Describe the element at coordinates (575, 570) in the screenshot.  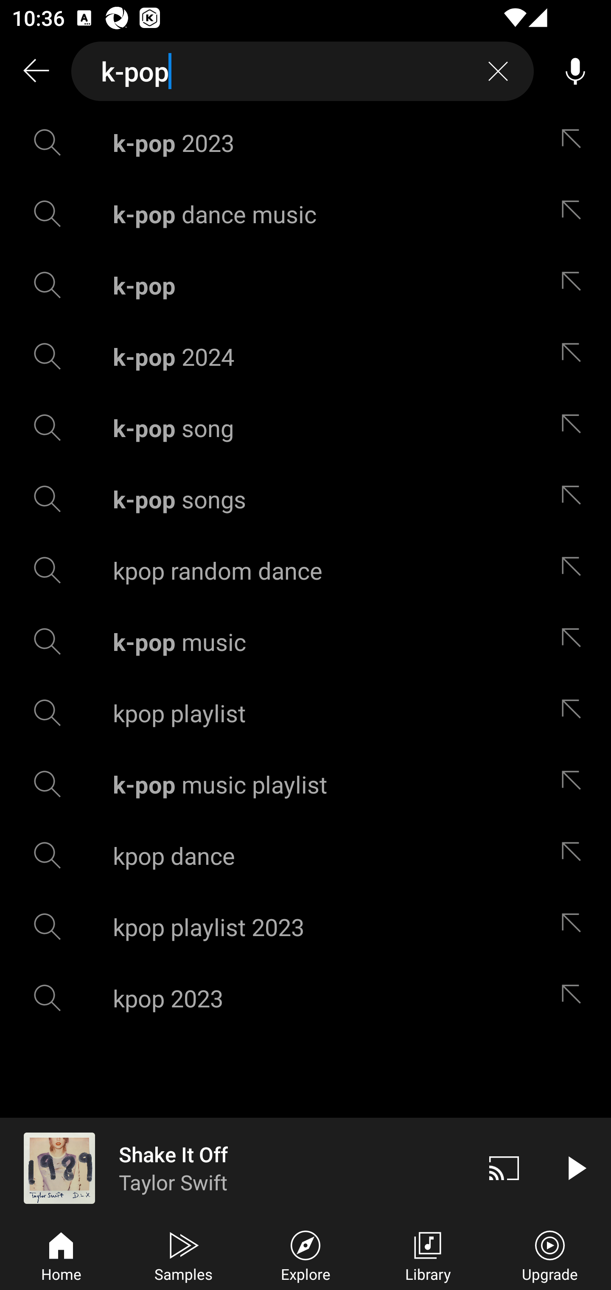
I see `Edit suggestion kpop random dance` at that location.